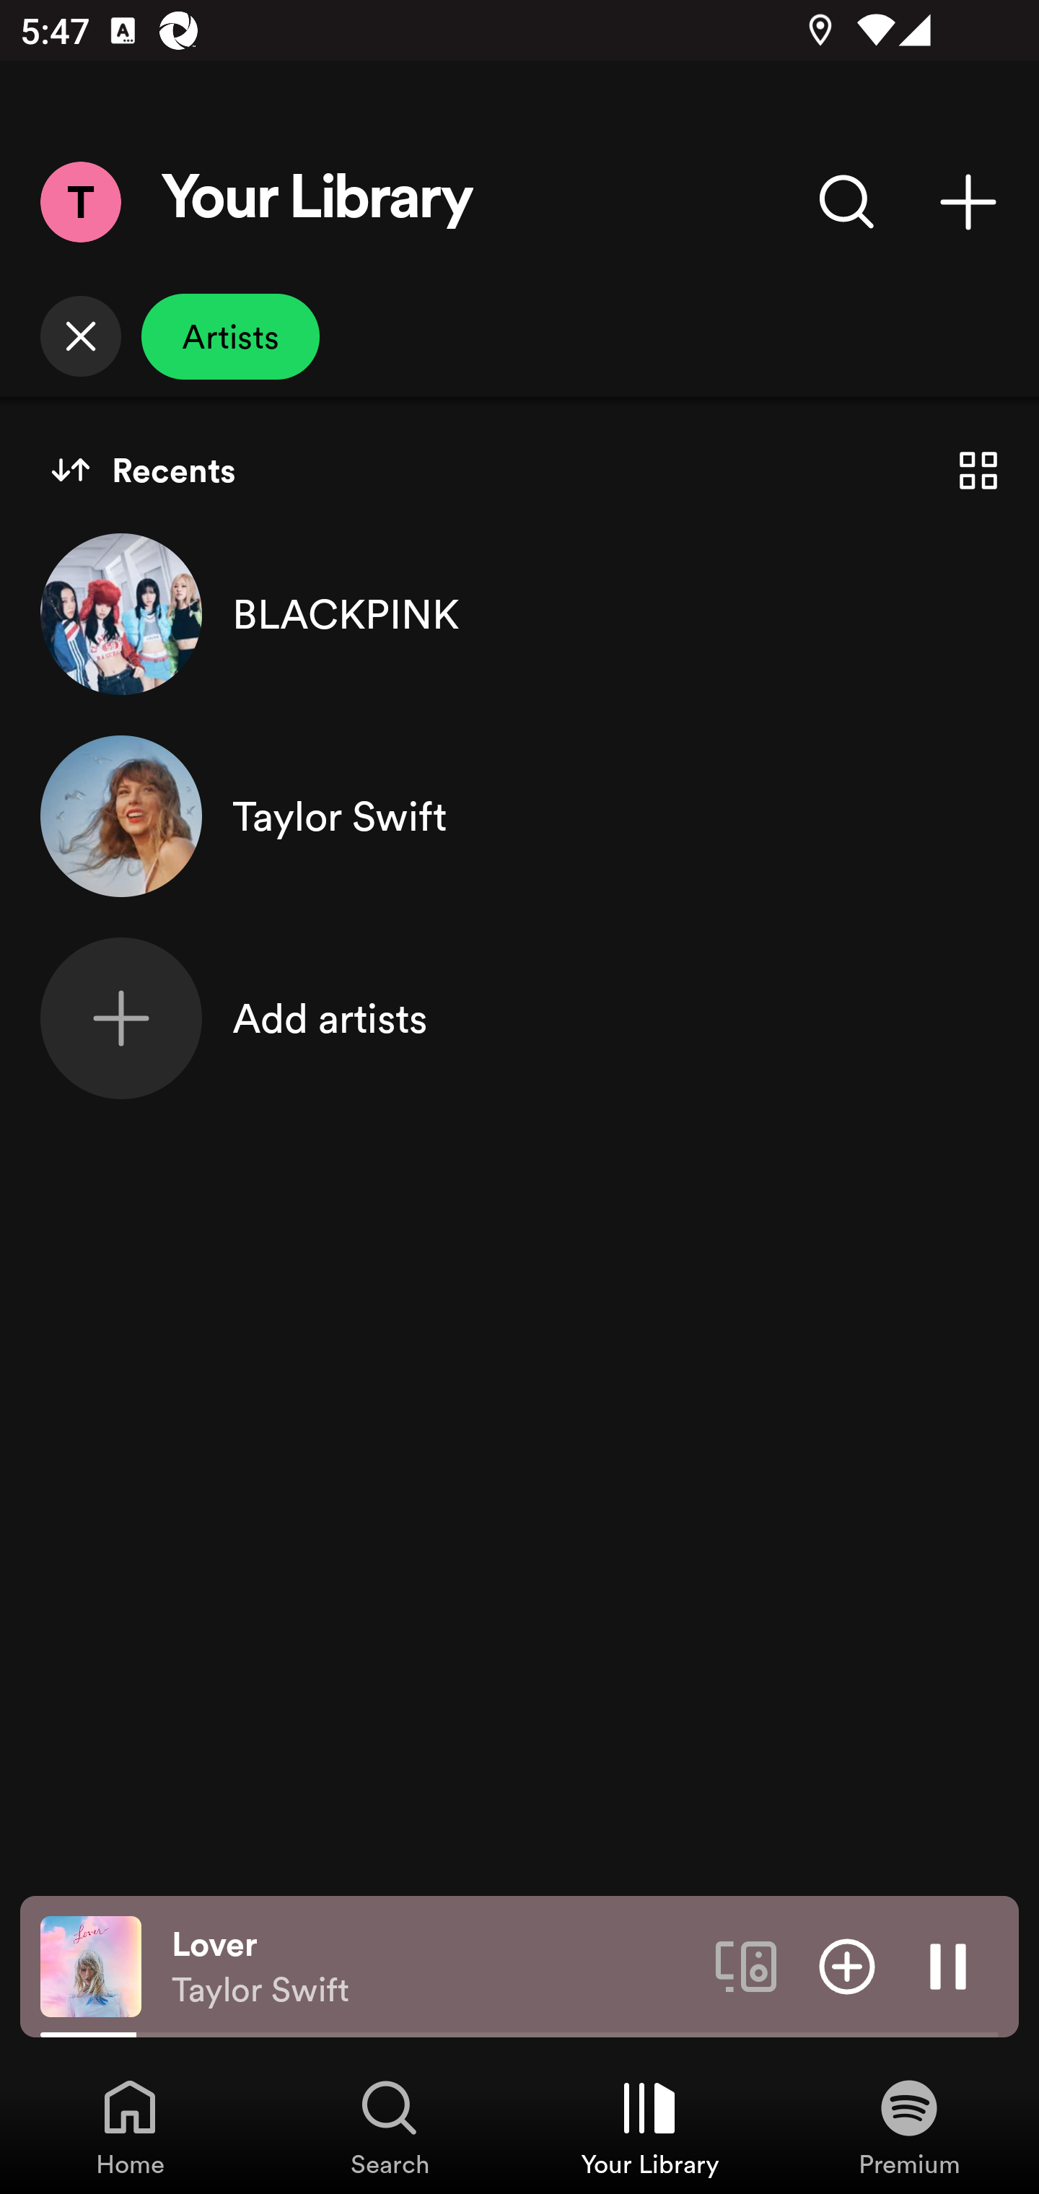 The height and width of the screenshot is (2194, 1039). Describe the element at coordinates (317, 202) in the screenshot. I see `Your Library Your Library Heading` at that location.